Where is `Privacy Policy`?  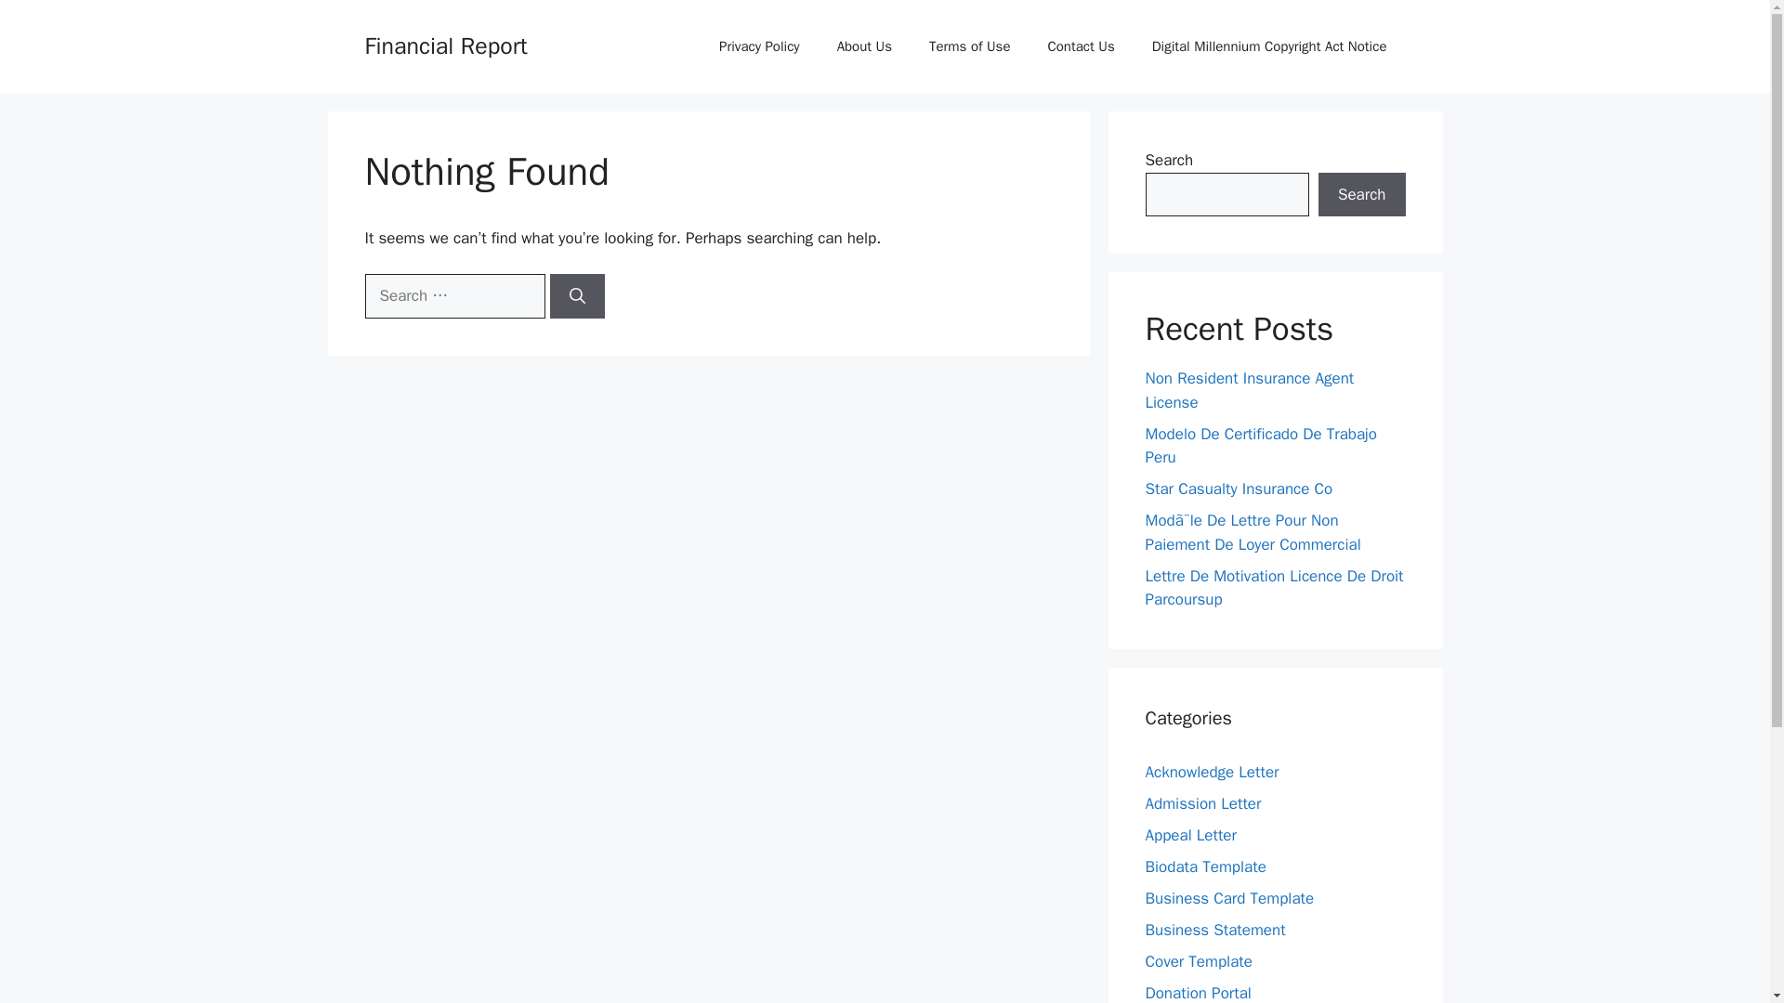 Privacy Policy is located at coordinates (760, 46).